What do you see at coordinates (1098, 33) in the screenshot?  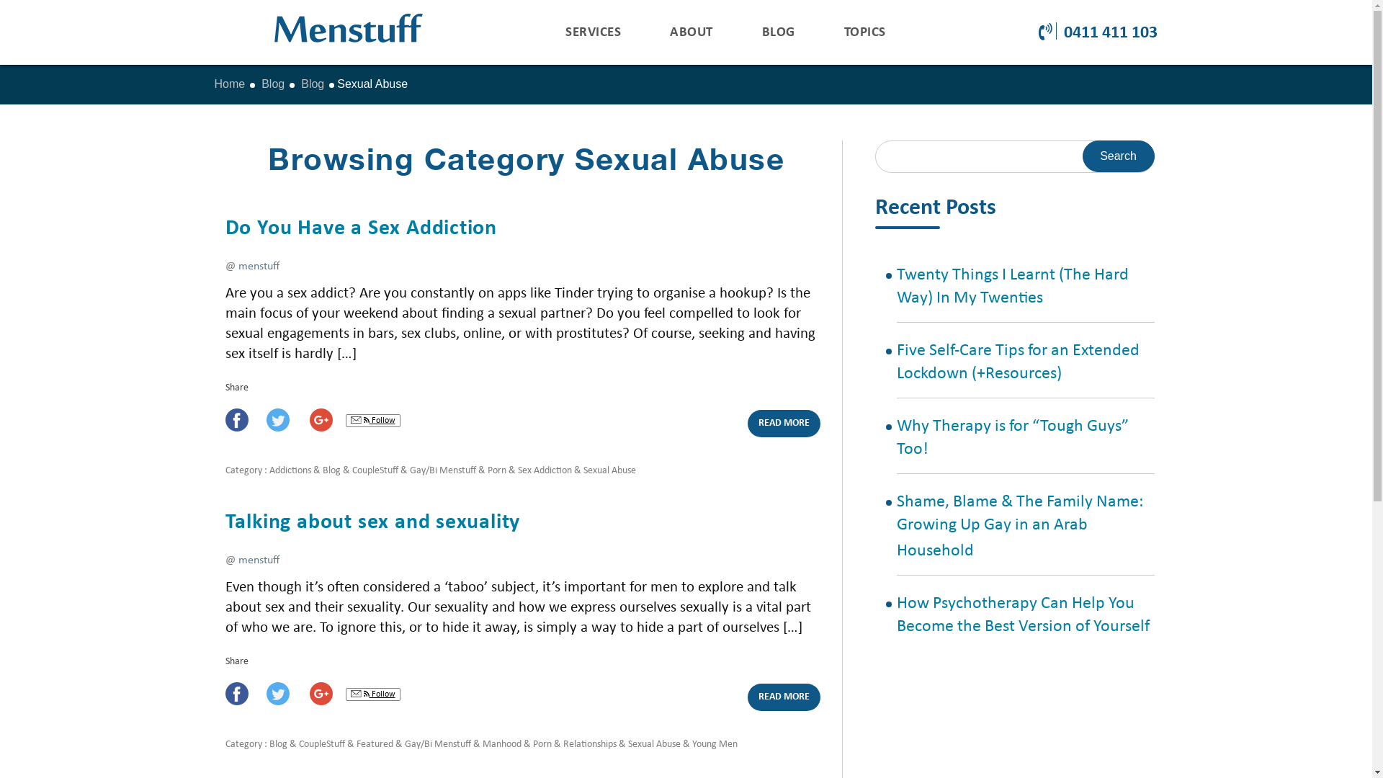 I see `0411 411 103` at bounding box center [1098, 33].